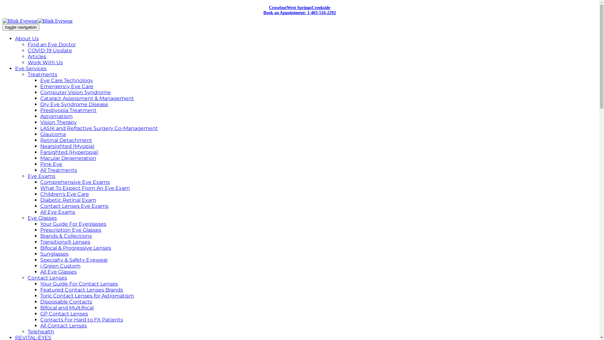  I want to click on Emergency Eye Care, so click(67, 86).